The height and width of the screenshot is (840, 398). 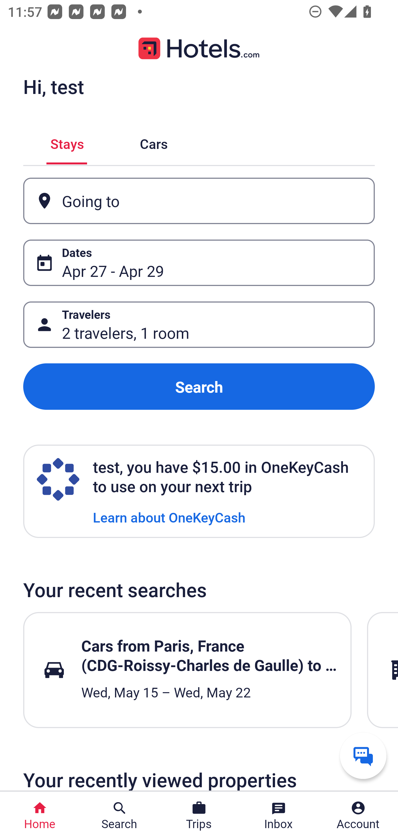 I want to click on Dates Button Apr 27 - Apr 29, so click(x=199, y=262).